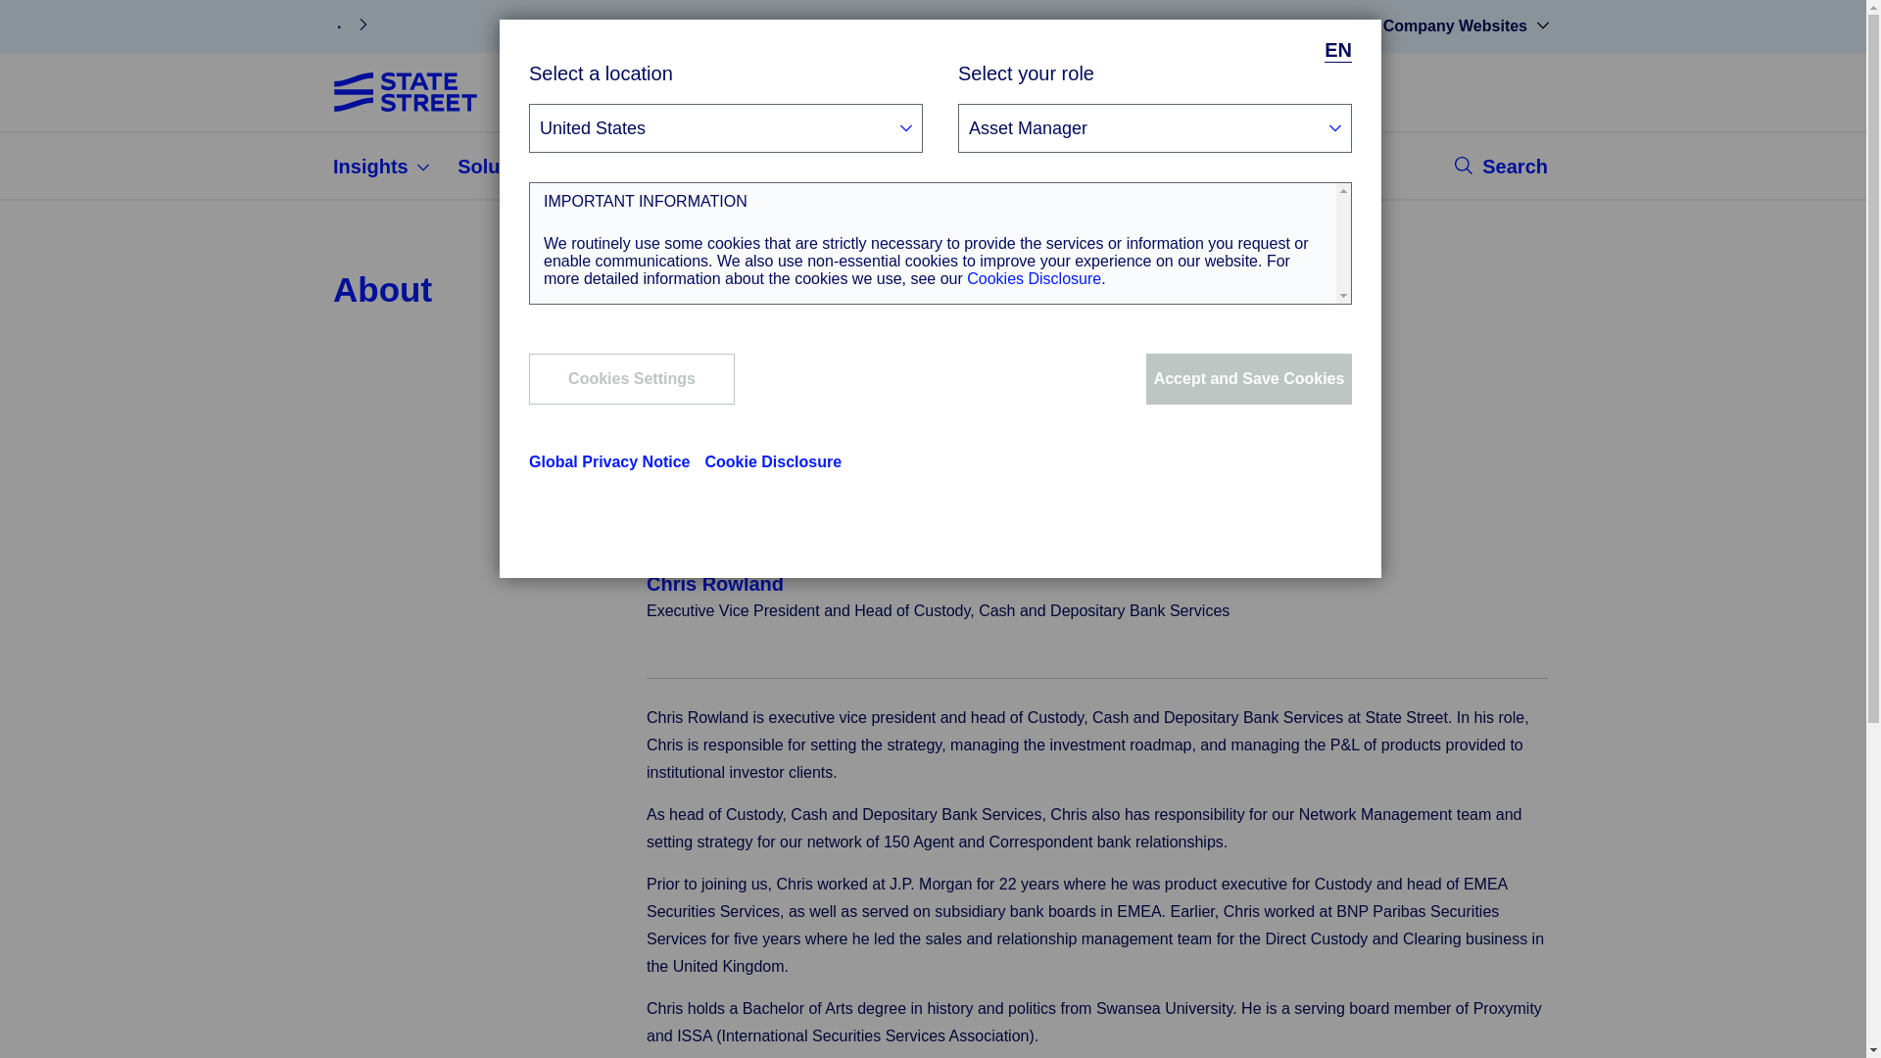  What do you see at coordinates (637, 167) in the screenshot?
I see `About` at bounding box center [637, 167].